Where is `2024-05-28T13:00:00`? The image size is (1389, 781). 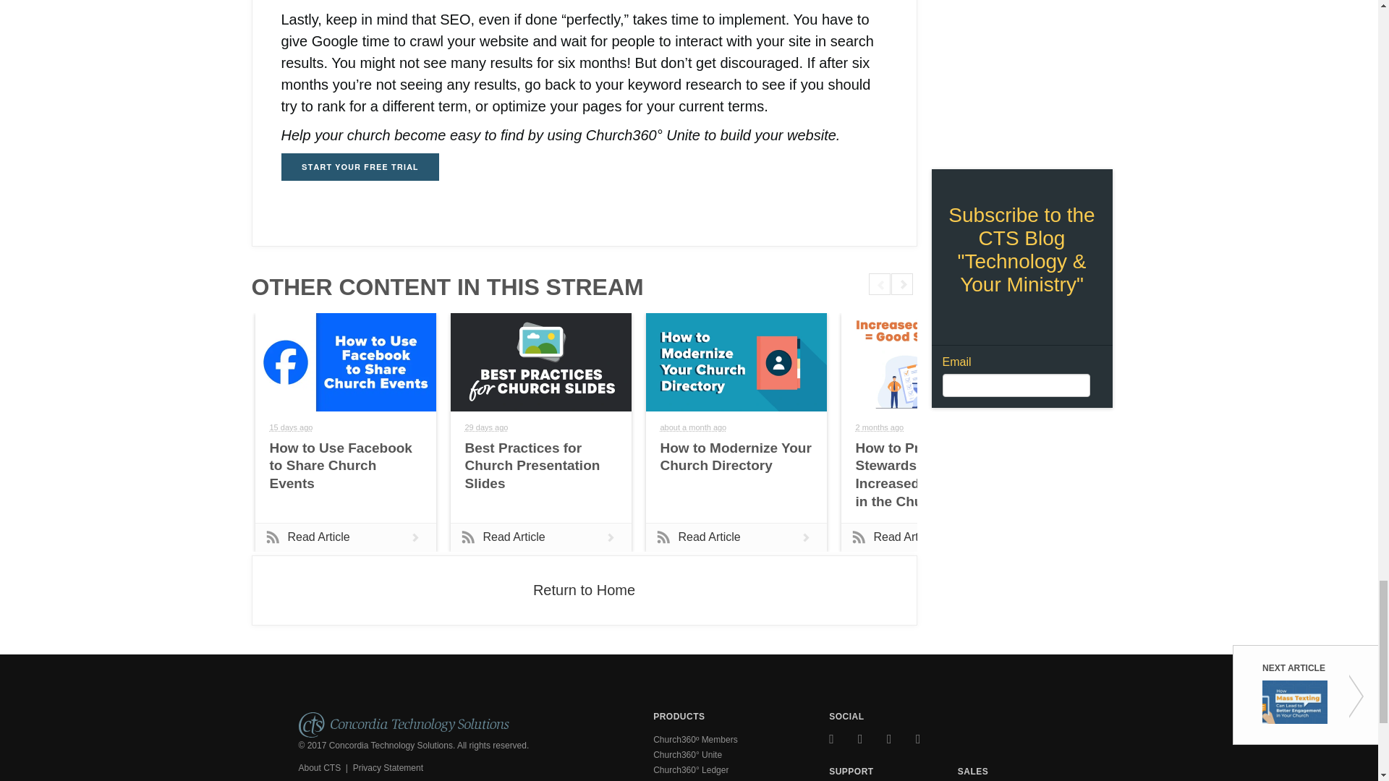 2024-05-28T13:00:00 is located at coordinates (880, 427).